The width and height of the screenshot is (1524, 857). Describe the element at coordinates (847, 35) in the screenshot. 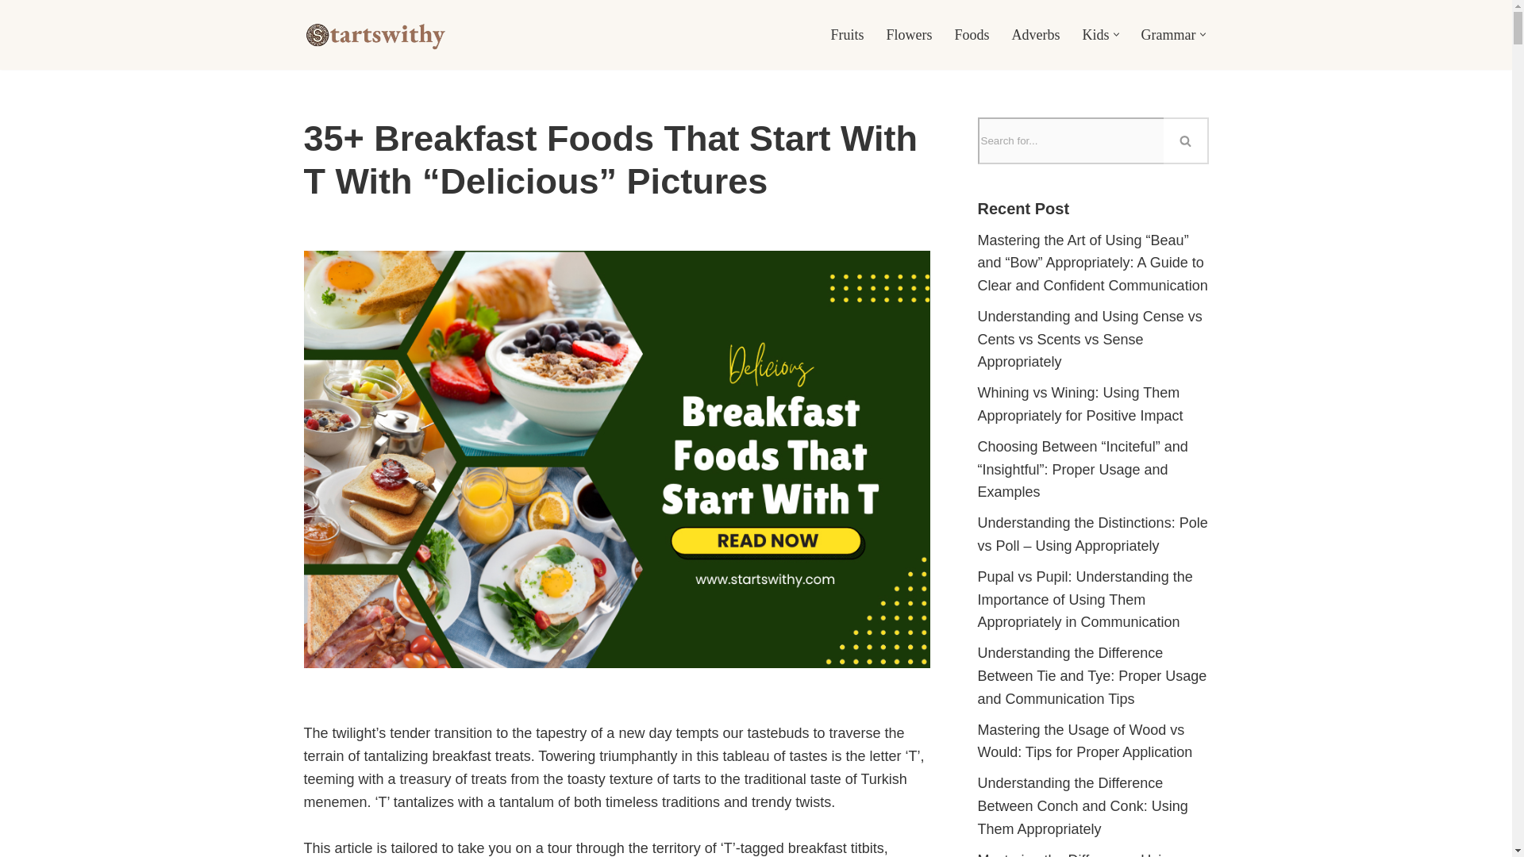

I see `Fruits` at that location.